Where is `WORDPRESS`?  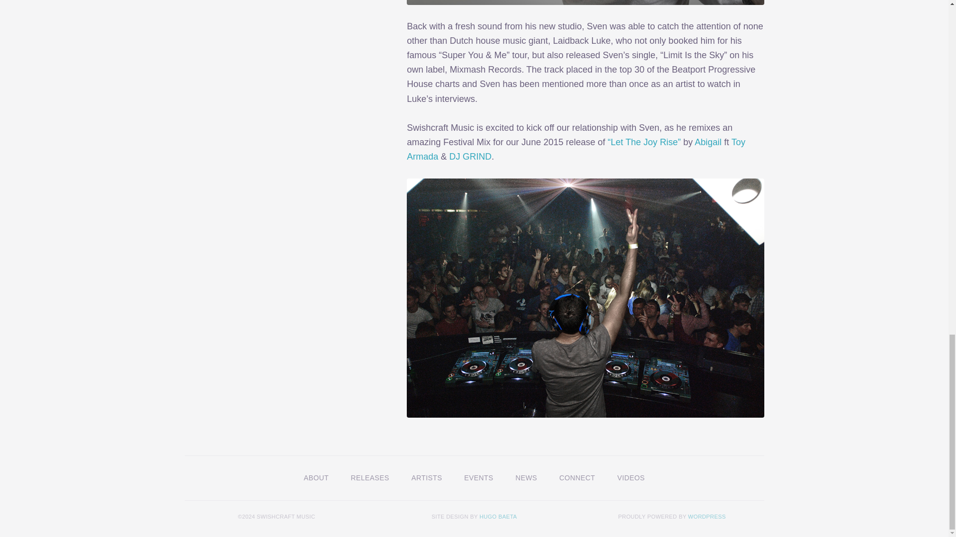 WORDPRESS is located at coordinates (707, 516).